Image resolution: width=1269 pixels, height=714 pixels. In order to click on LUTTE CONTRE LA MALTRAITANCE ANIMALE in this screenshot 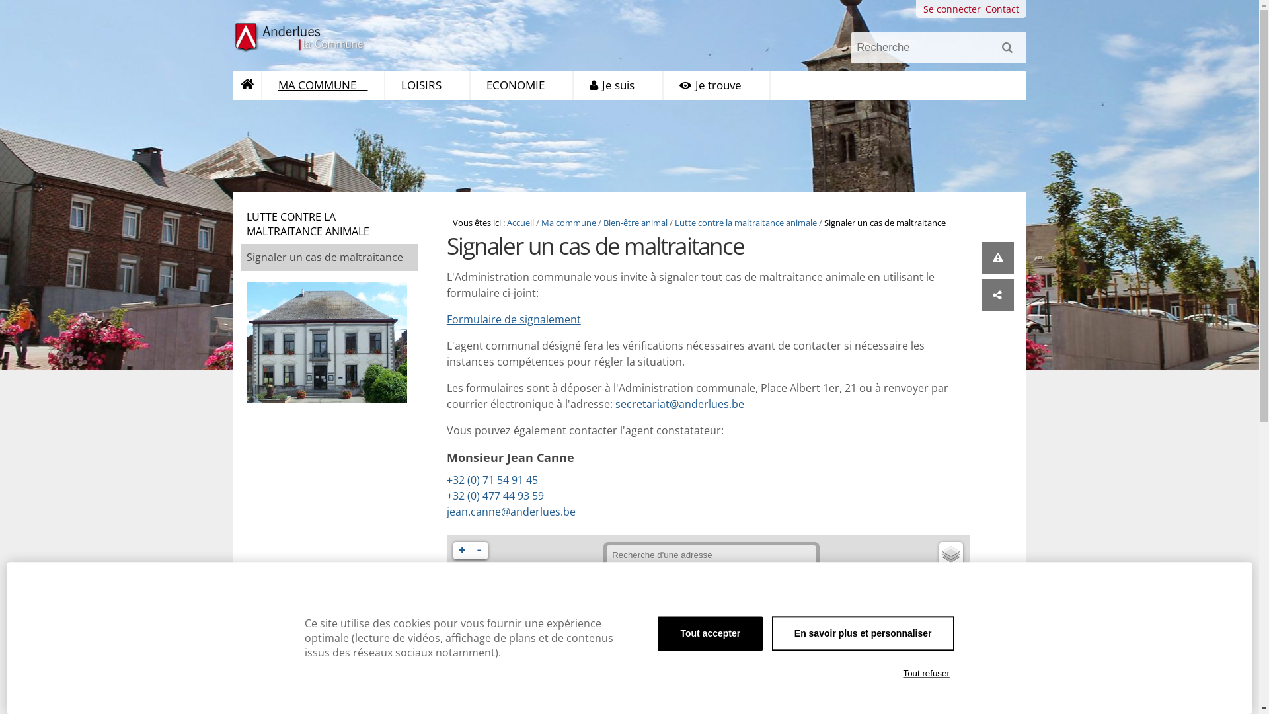, I will do `click(329, 224)`.